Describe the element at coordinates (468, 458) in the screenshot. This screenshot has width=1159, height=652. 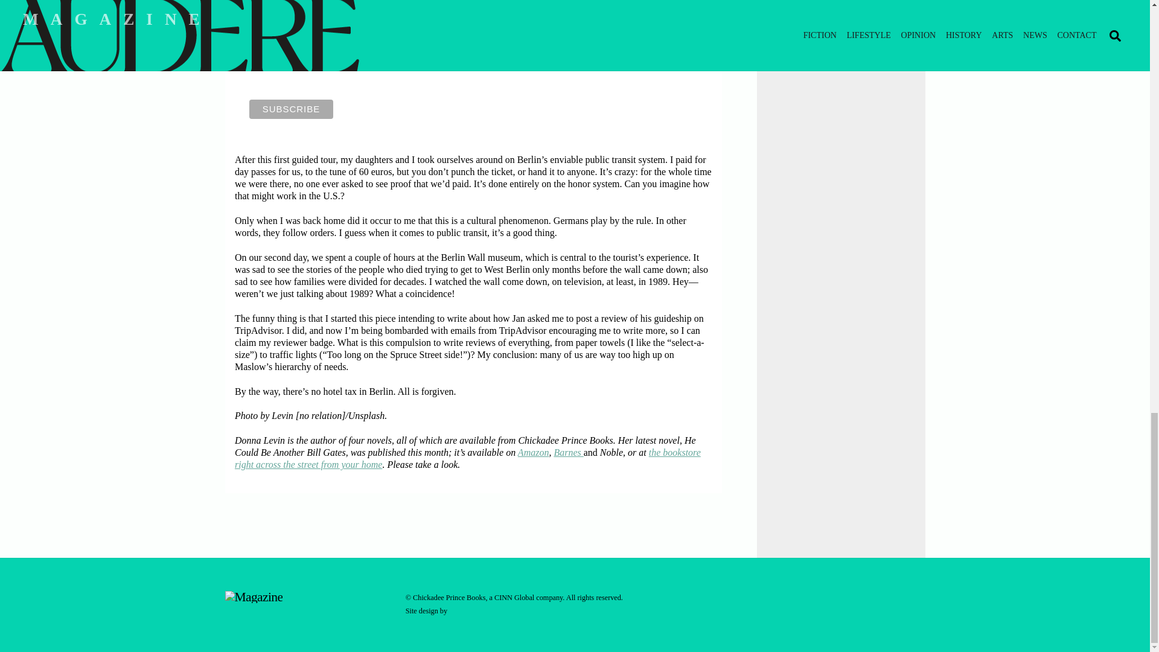
I see `the bookstore right across the street from your home` at that location.